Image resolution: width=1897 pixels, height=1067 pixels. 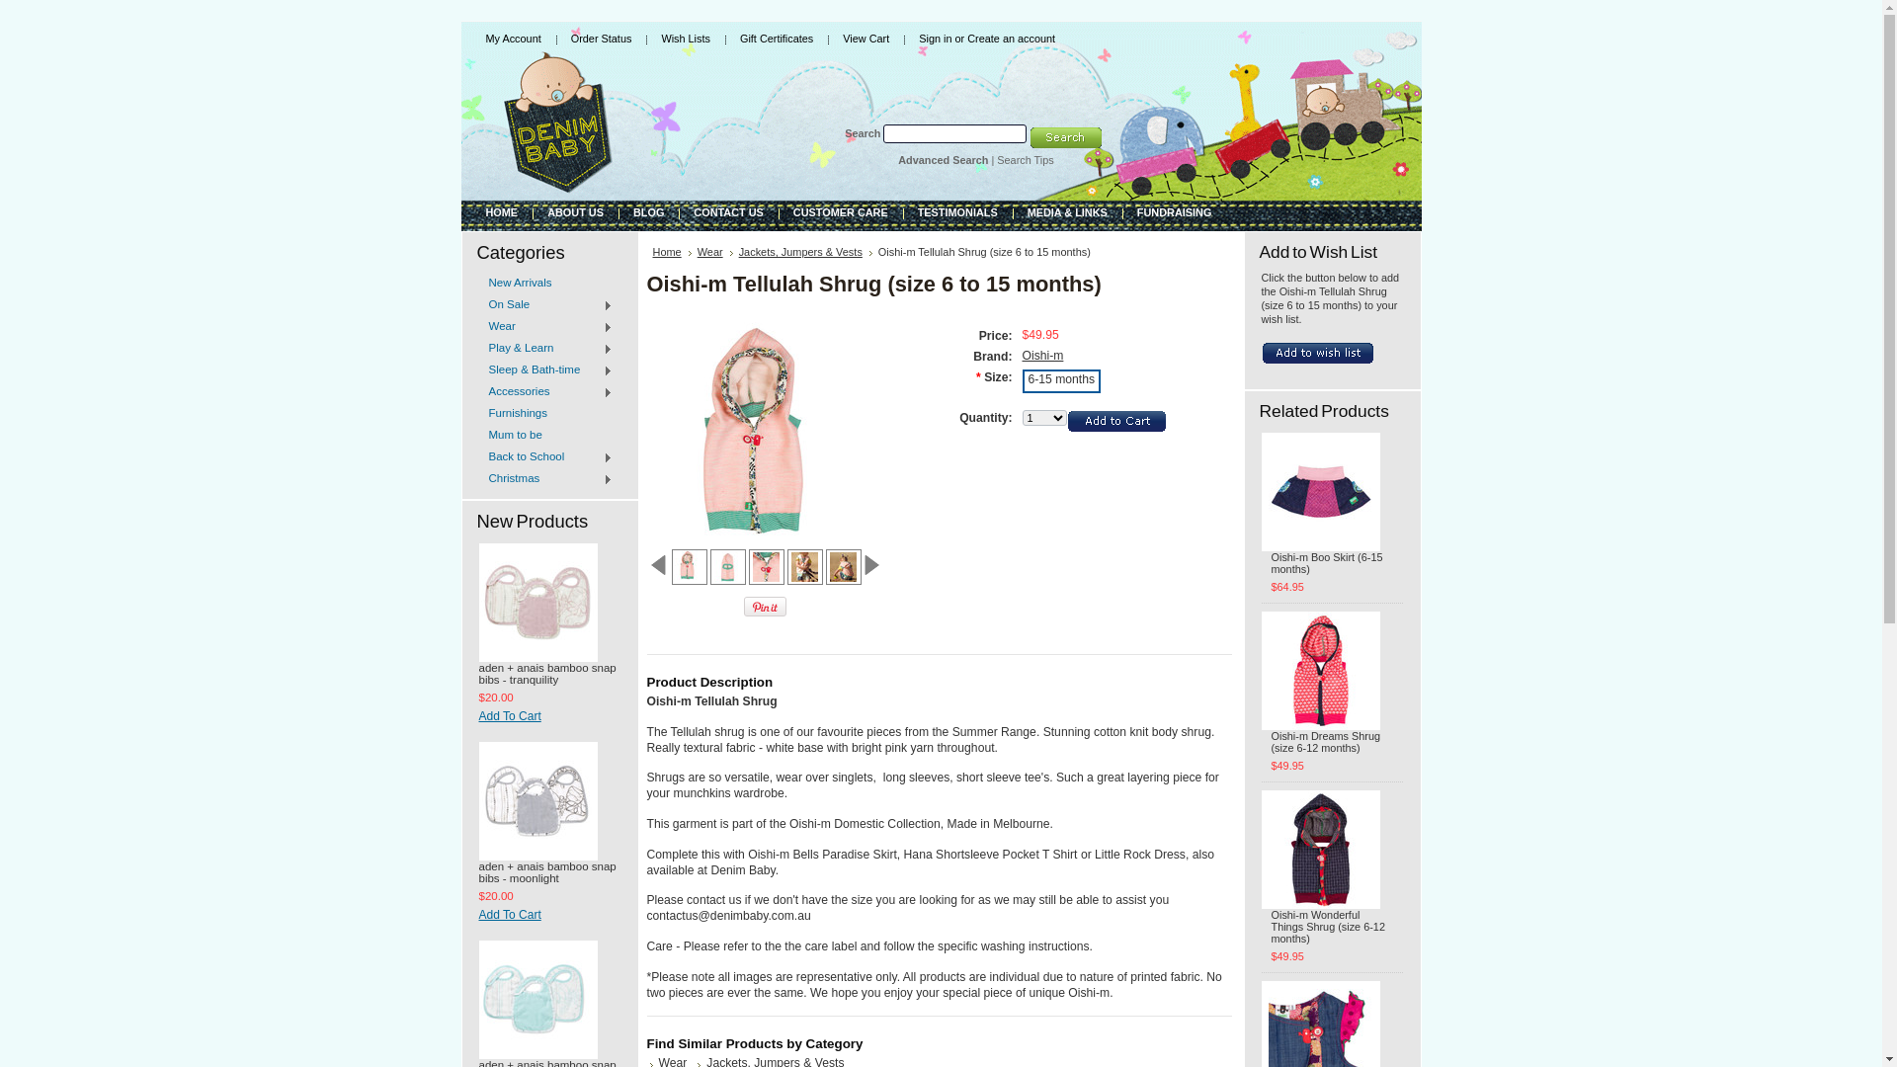 What do you see at coordinates (844, 567) in the screenshot?
I see `Oishi-m Tellulah Shrug` at bounding box center [844, 567].